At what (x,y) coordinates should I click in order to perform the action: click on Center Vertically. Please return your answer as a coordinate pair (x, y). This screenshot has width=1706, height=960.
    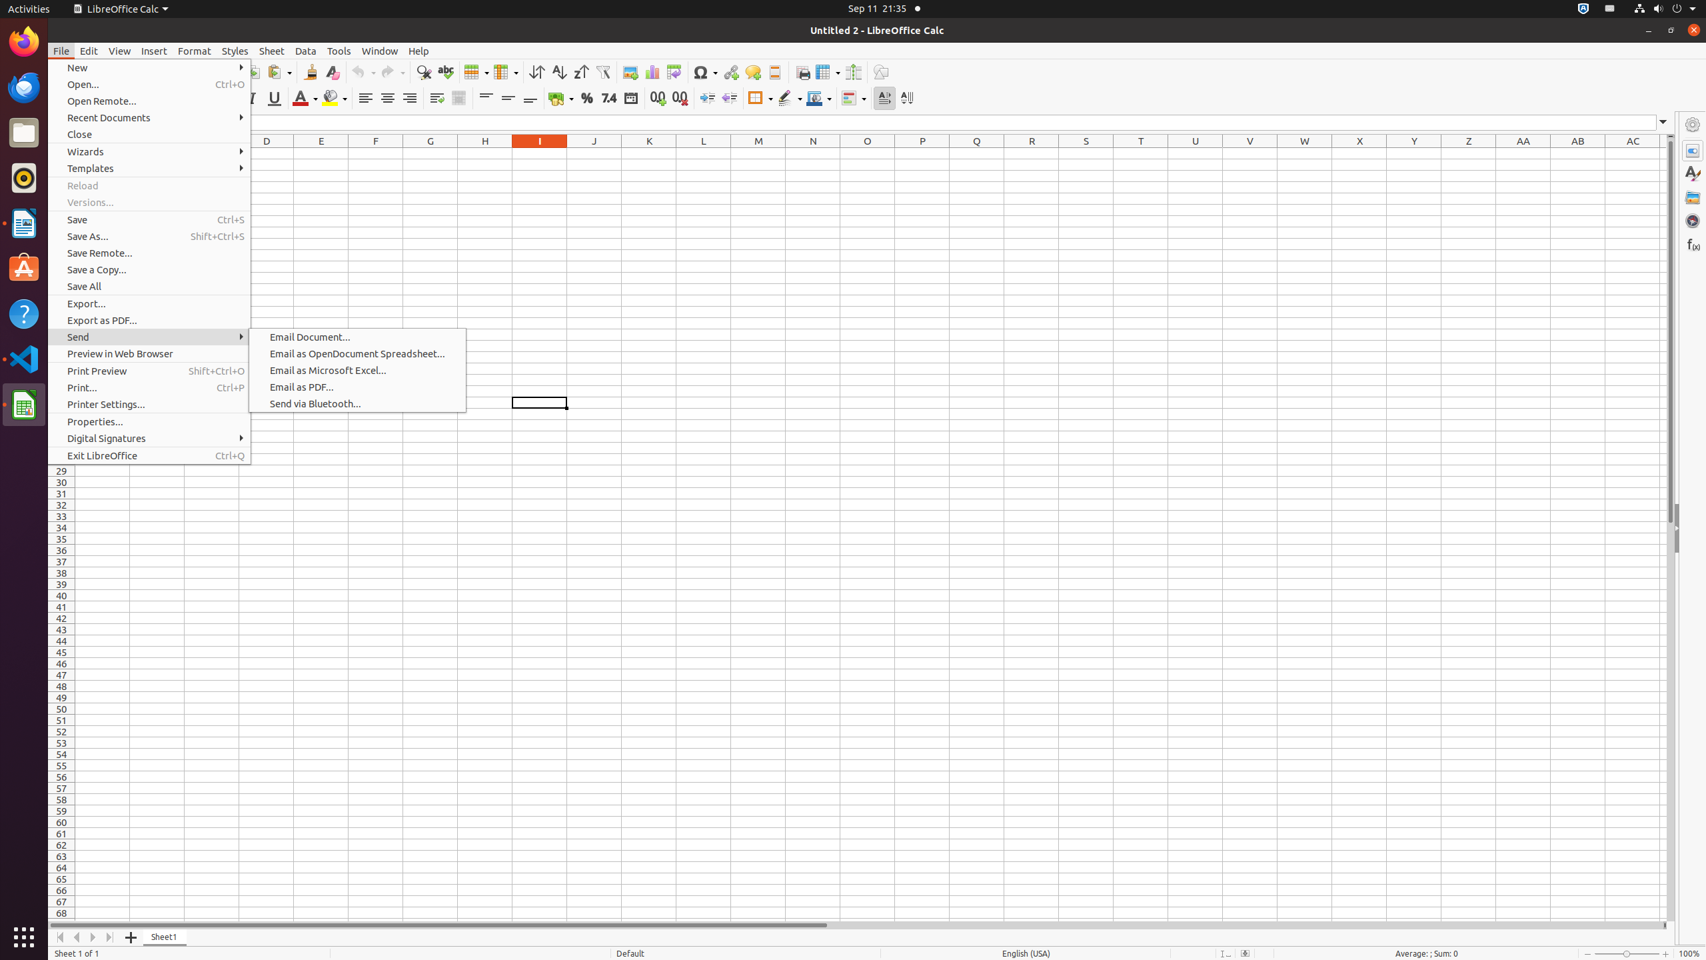
    Looking at the image, I should click on (508, 99).